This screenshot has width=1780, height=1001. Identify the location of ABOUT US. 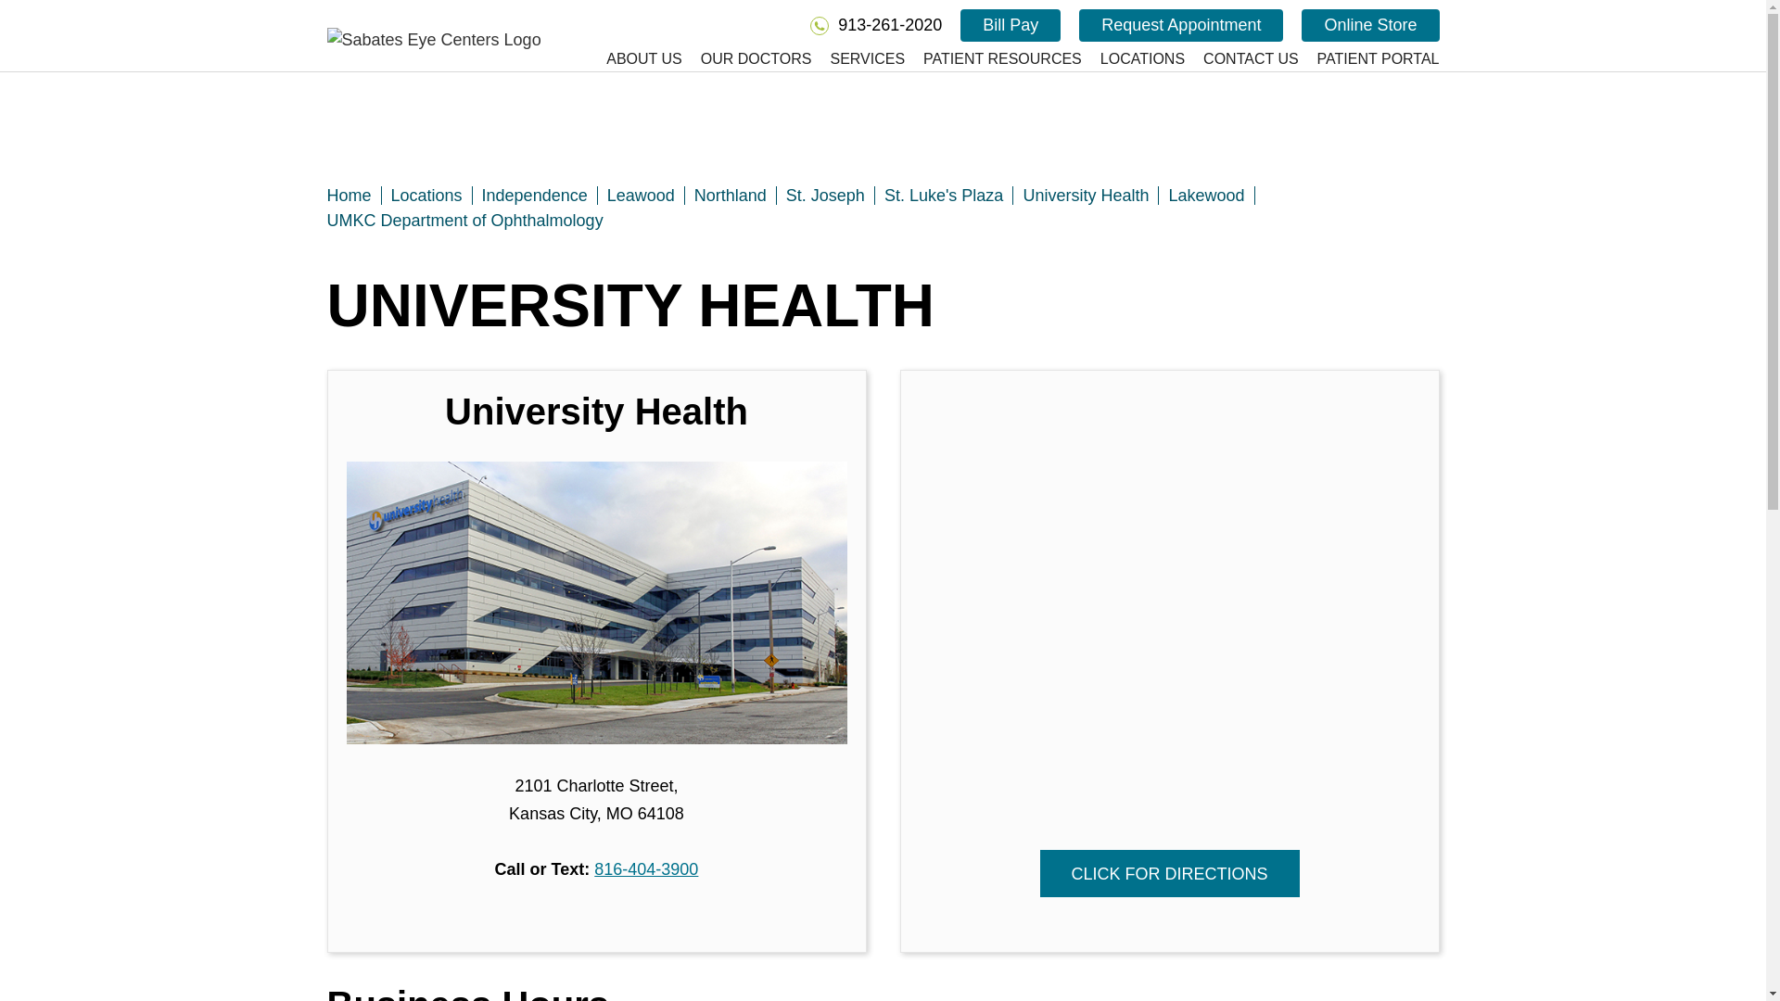
(634, 59).